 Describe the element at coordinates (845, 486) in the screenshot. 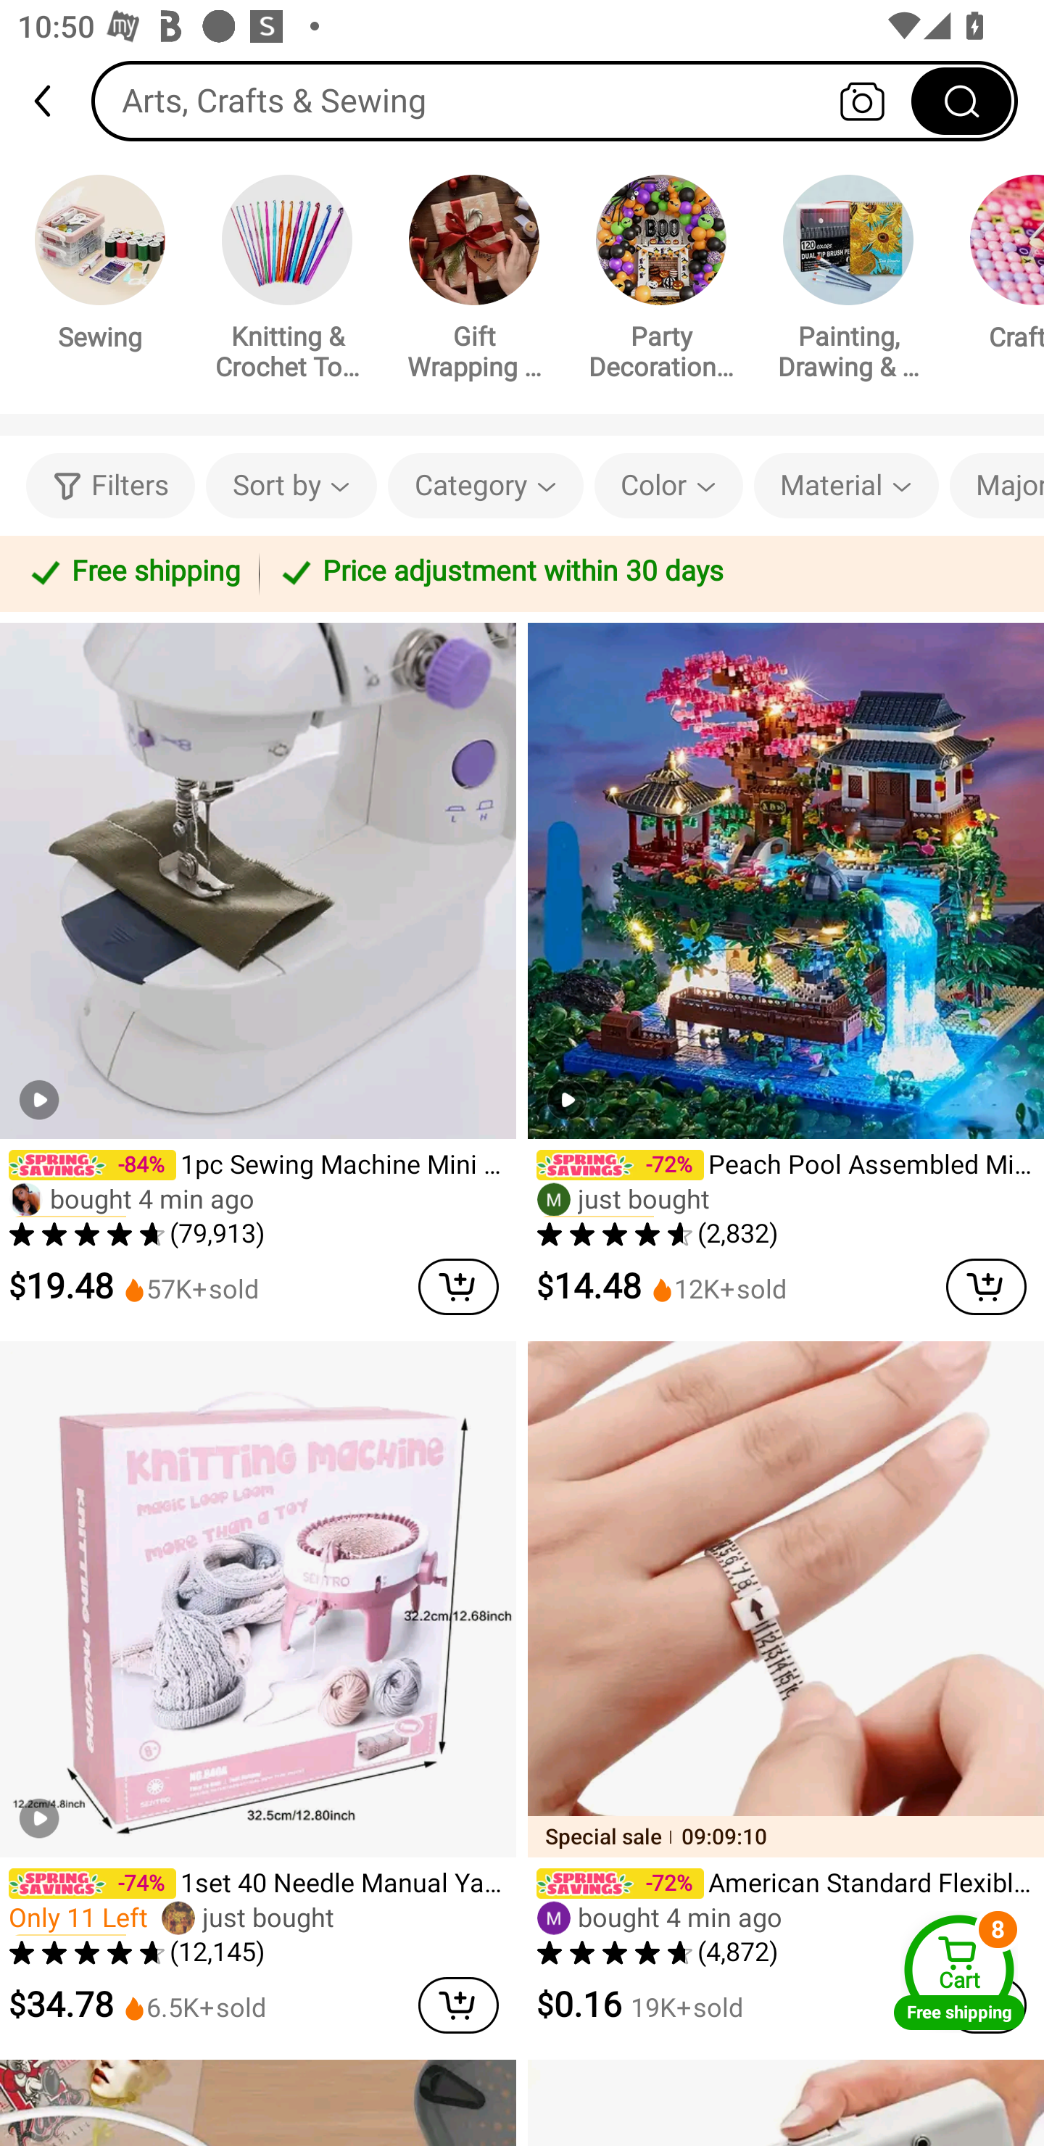

I see `Material` at that location.